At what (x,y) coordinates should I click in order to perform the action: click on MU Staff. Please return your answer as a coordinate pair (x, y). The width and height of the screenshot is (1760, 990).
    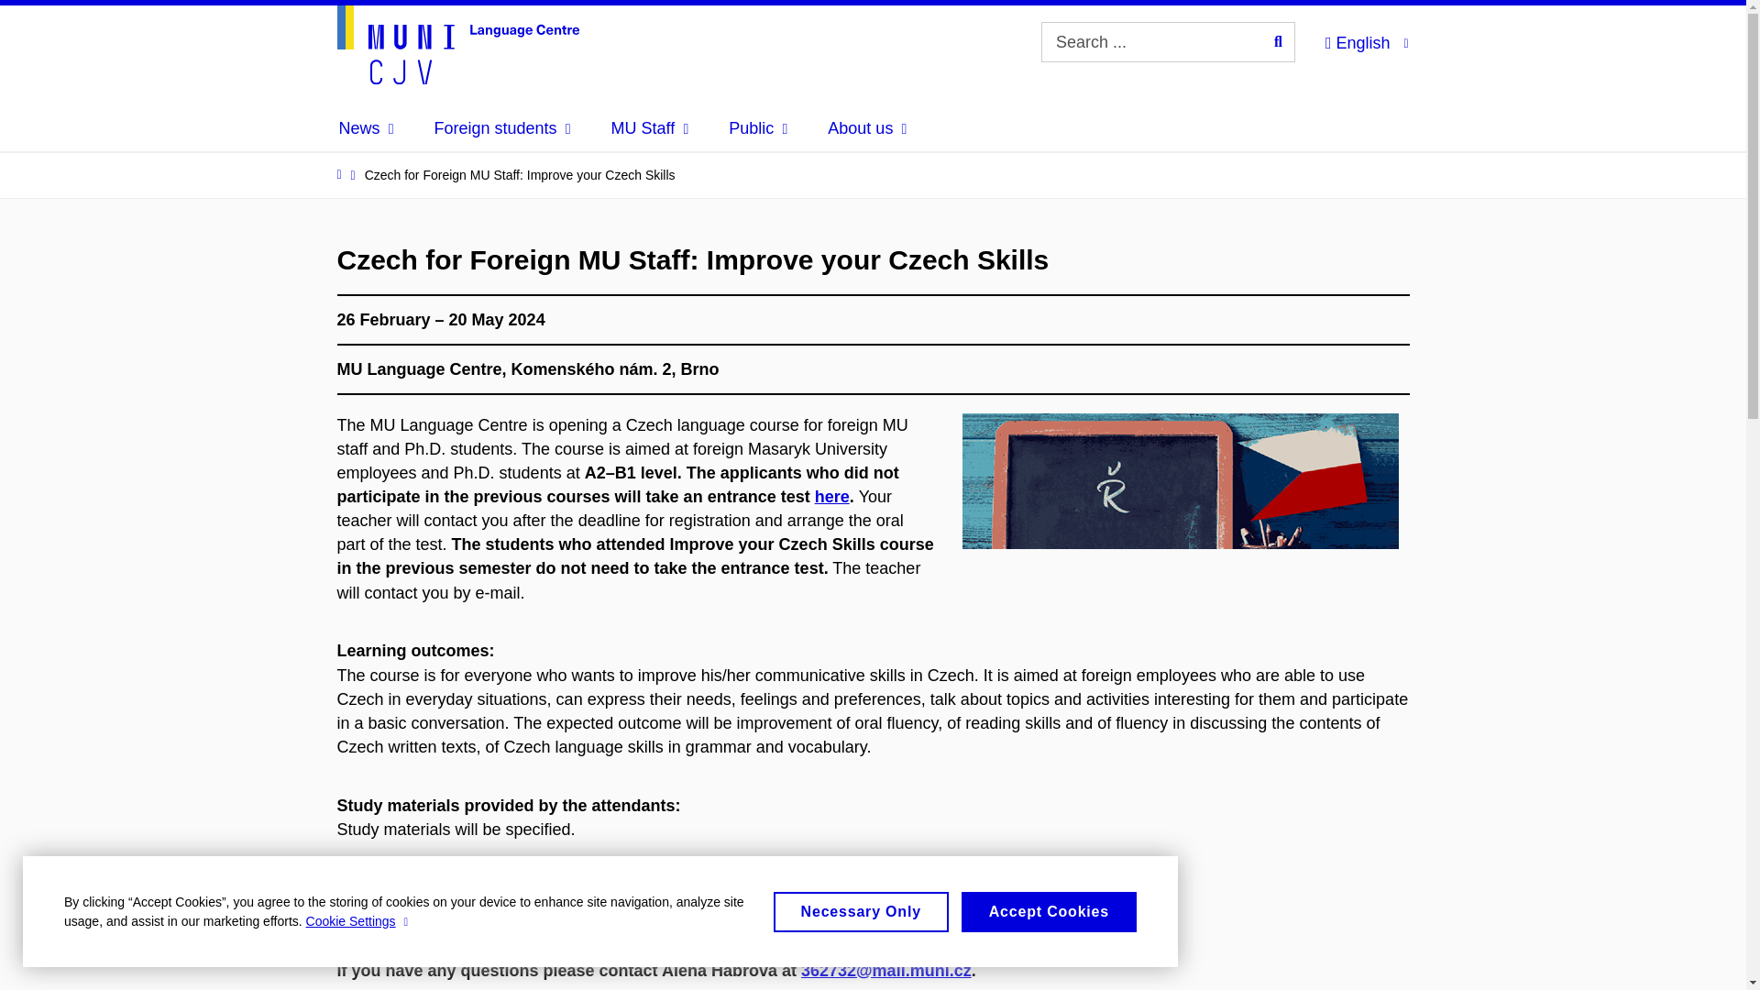
    Looking at the image, I should click on (650, 128).